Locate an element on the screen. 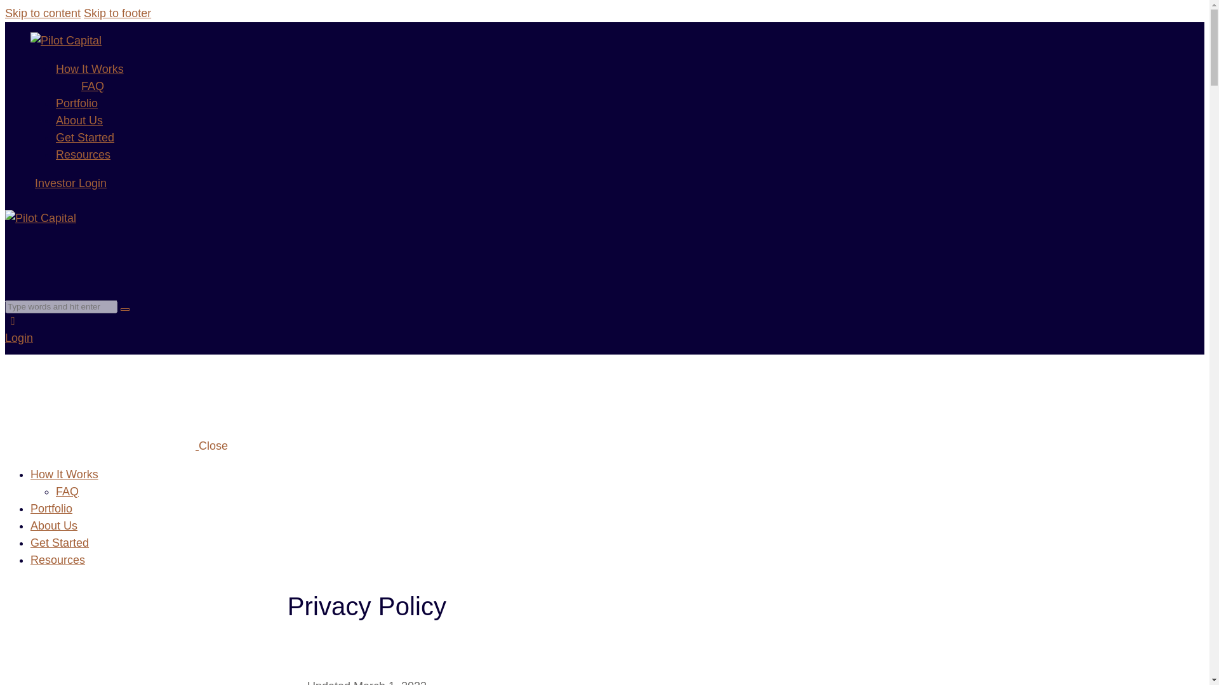  FAQ is located at coordinates (67, 491).